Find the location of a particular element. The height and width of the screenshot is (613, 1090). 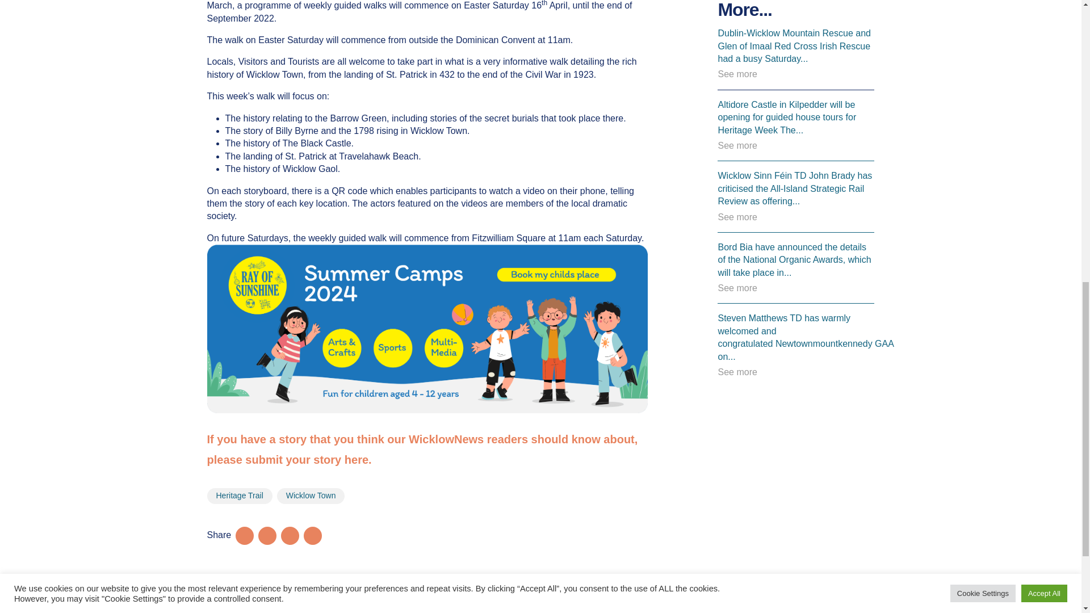

Heritage Trail is located at coordinates (239, 496).